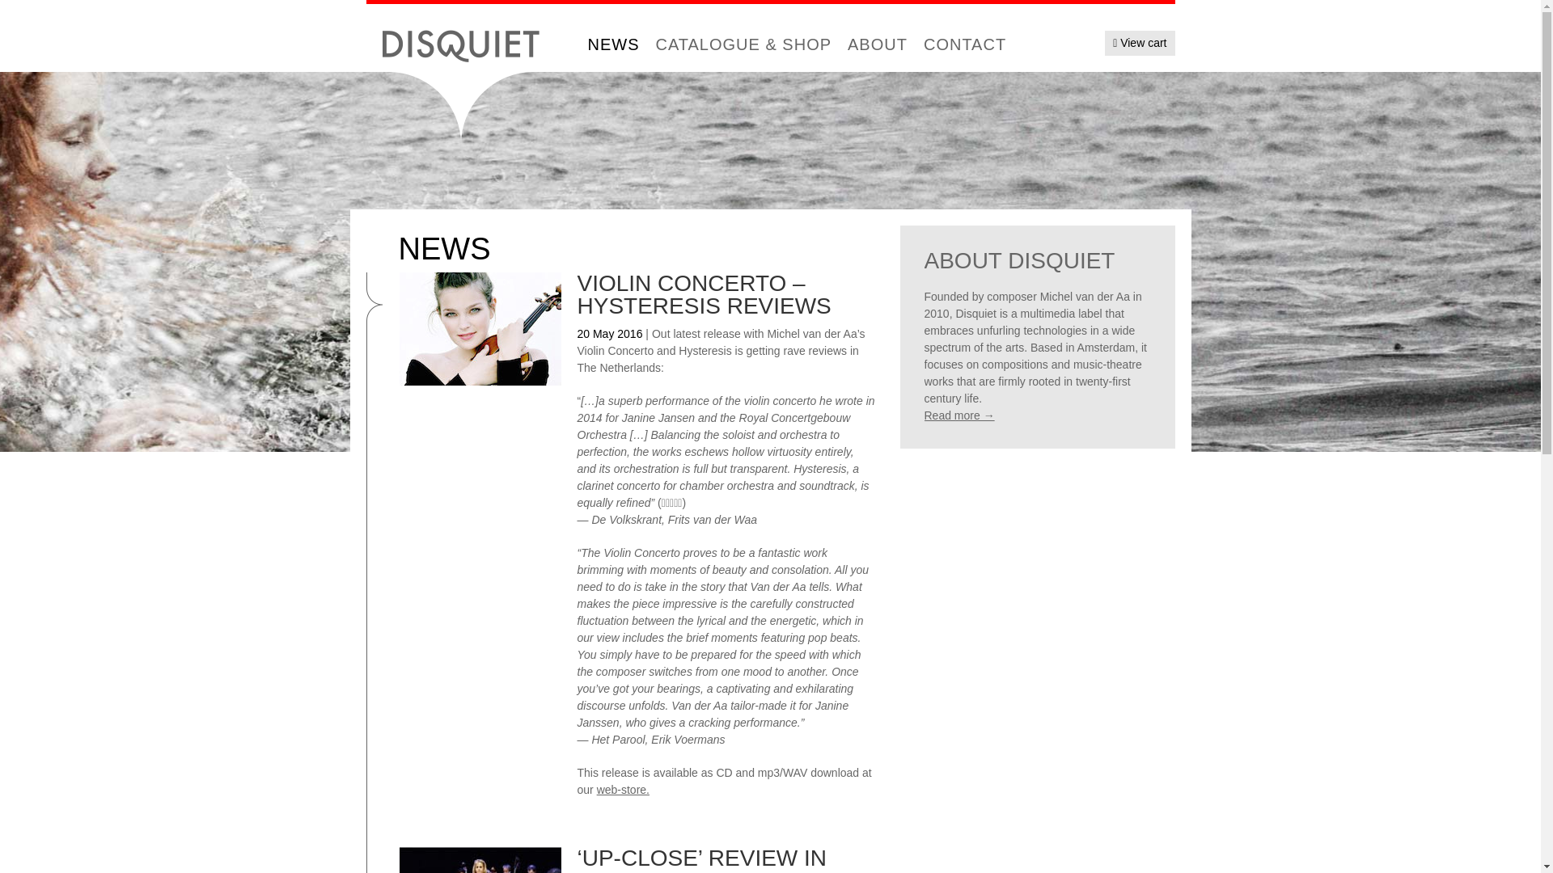  What do you see at coordinates (623, 789) in the screenshot?
I see `web-store.` at bounding box center [623, 789].